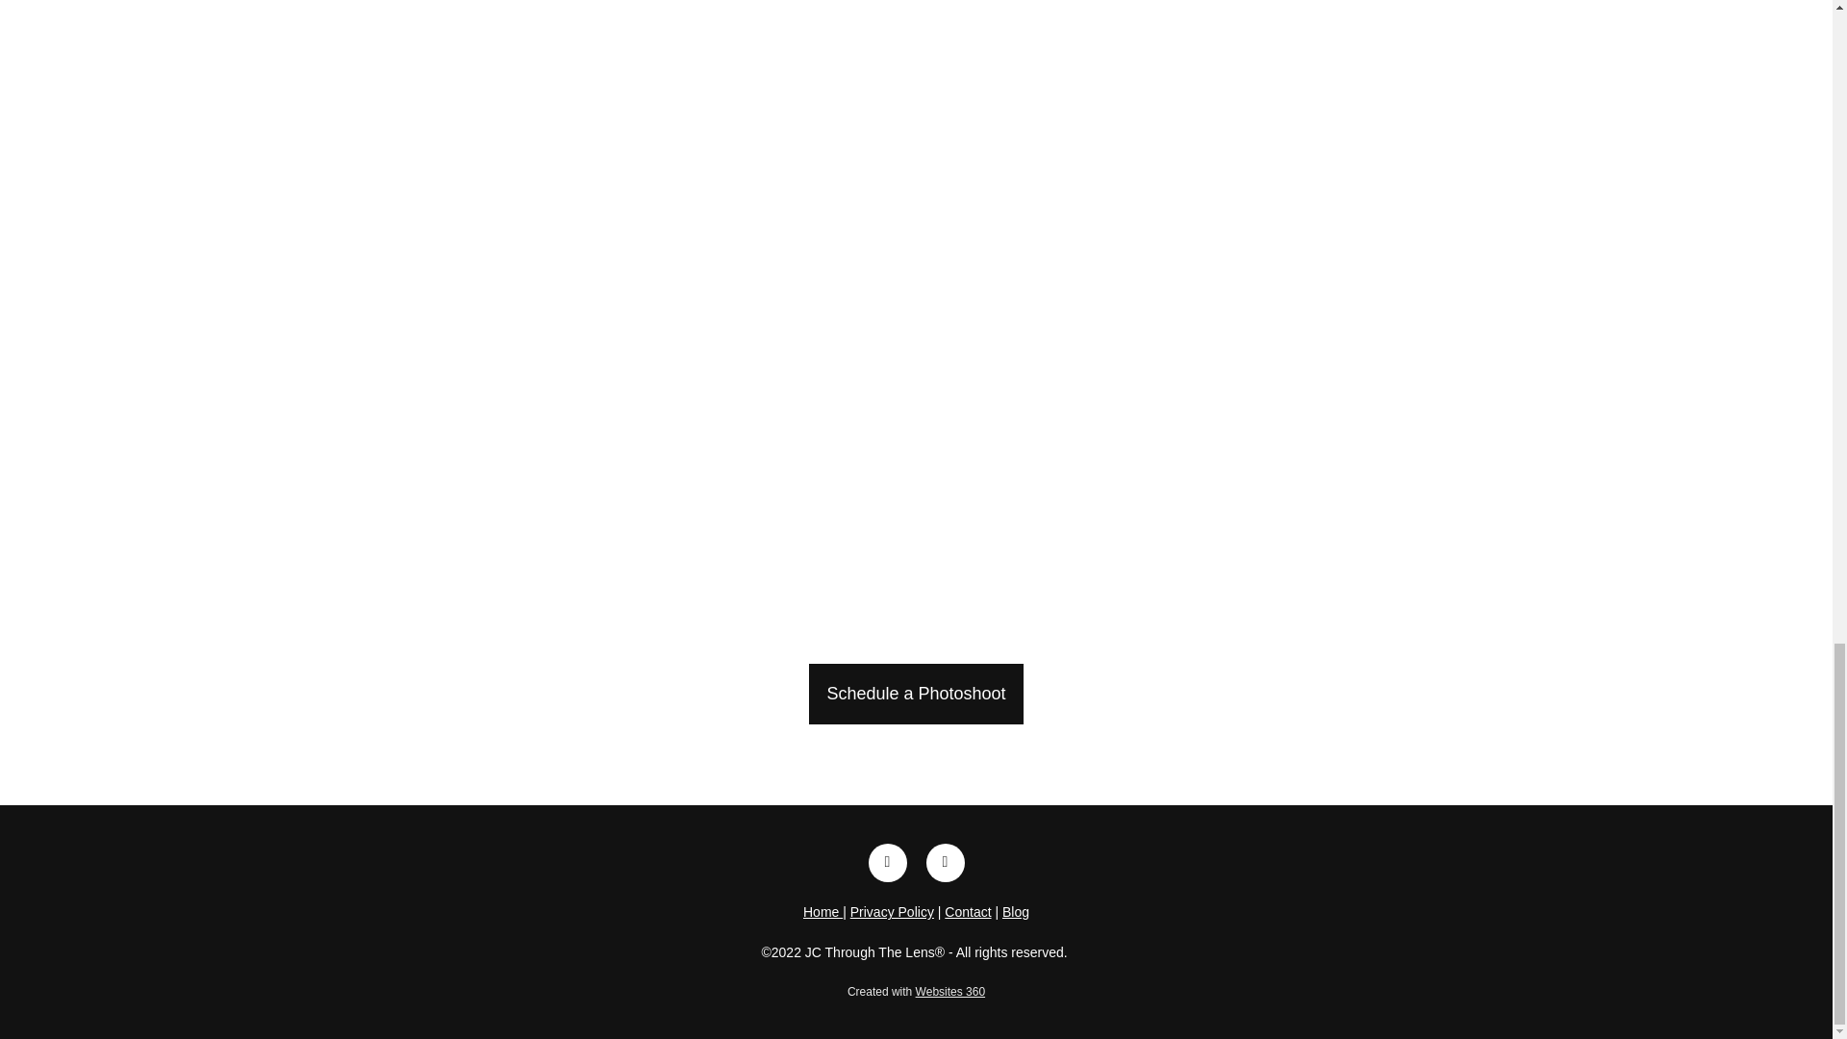 The height and width of the screenshot is (1039, 1847). What do you see at coordinates (822, 911) in the screenshot?
I see `Home` at bounding box center [822, 911].